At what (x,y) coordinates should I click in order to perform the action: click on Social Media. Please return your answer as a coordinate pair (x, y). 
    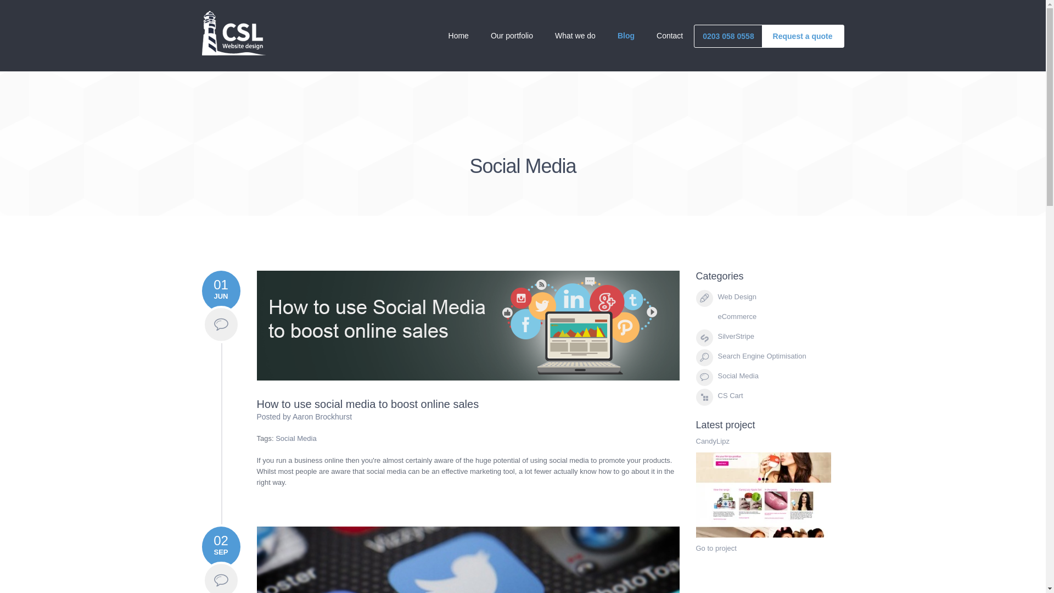
    Looking at the image, I should click on (295, 438).